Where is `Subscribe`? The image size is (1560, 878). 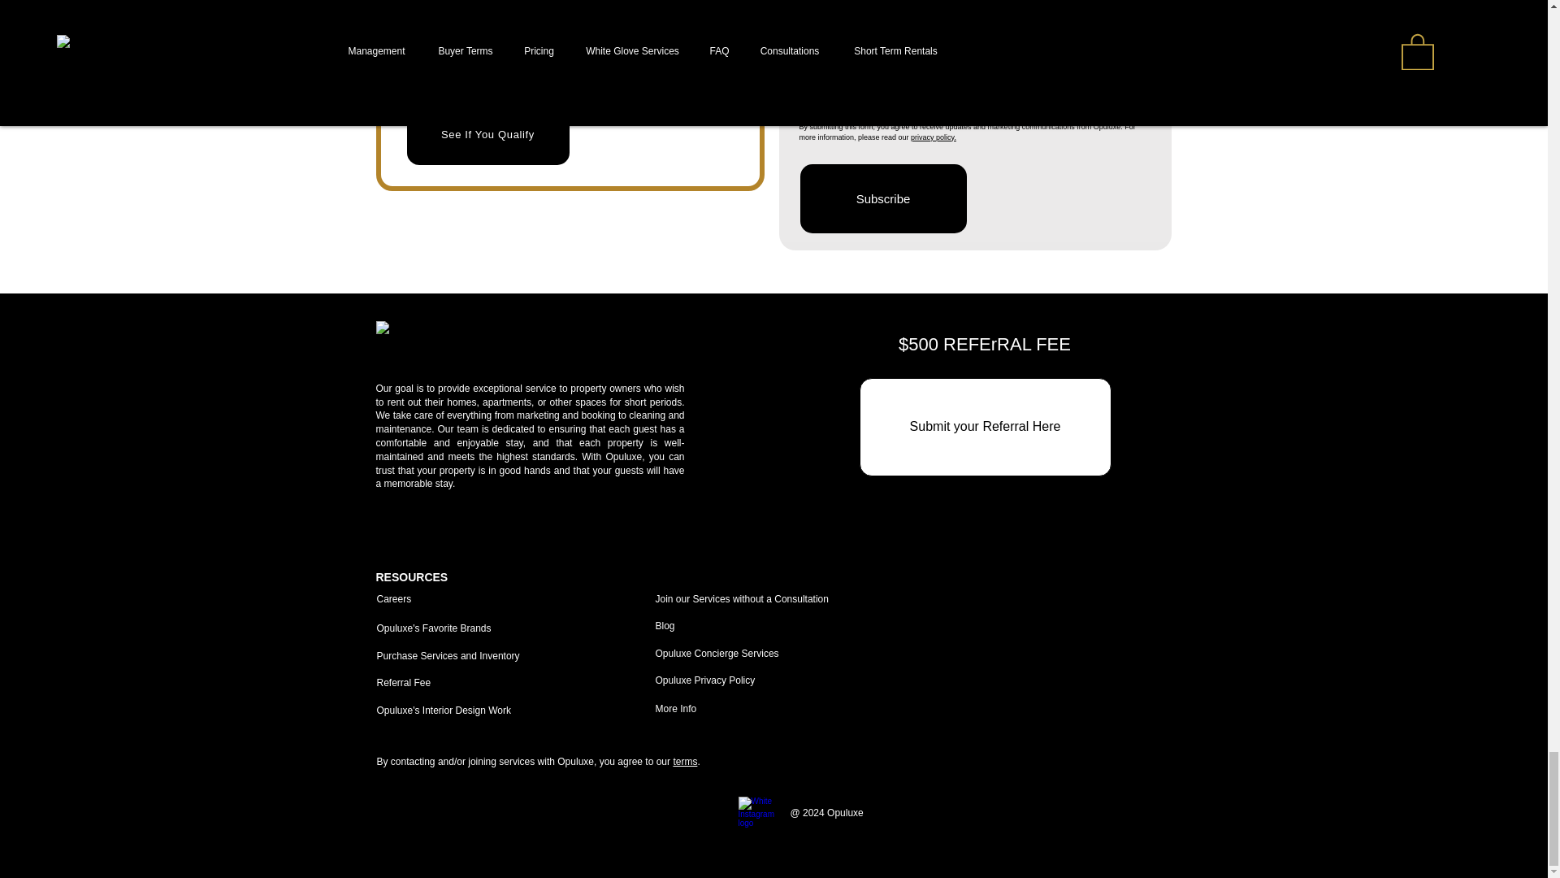 Subscribe is located at coordinates (882, 198).